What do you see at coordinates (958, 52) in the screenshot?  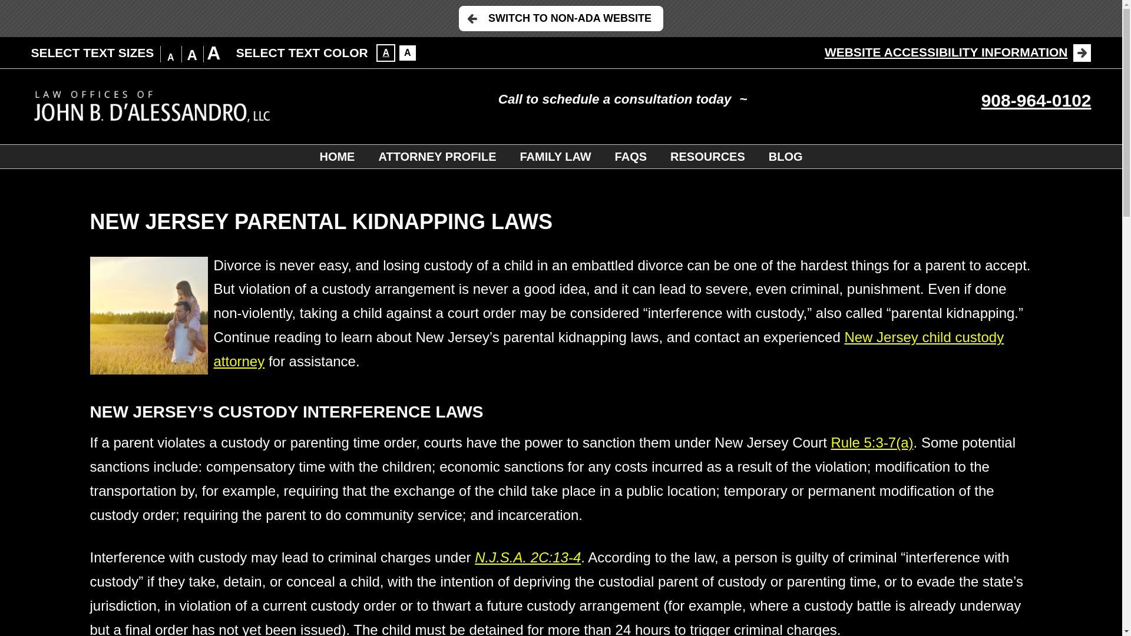 I see `WEBSITE ACCESSIBILITY INFORMATION` at bounding box center [958, 52].